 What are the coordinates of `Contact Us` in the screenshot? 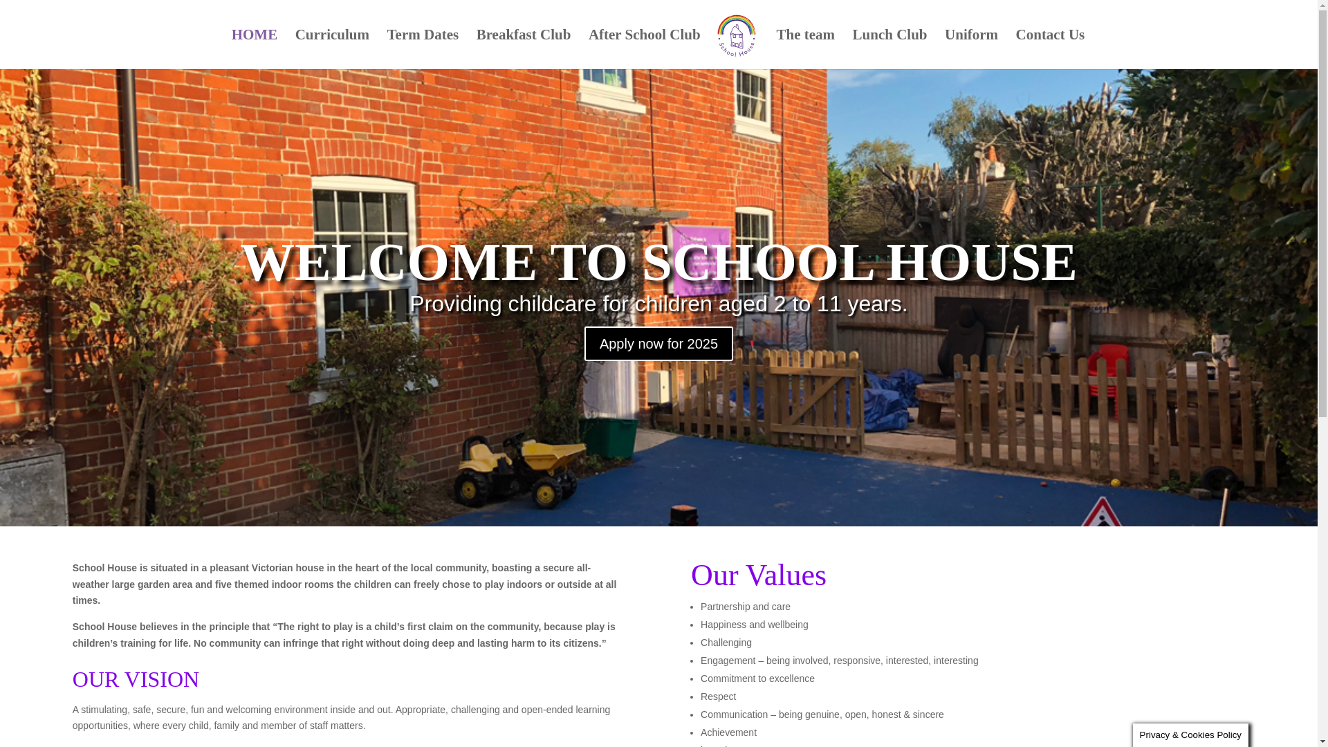 It's located at (1050, 50).